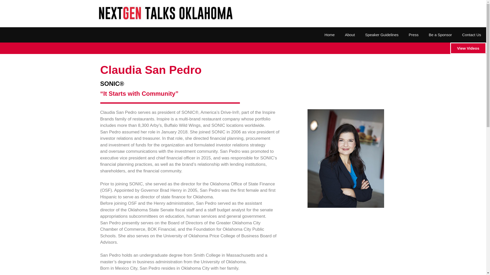  Describe the element at coordinates (329, 35) in the screenshot. I see `Home` at that location.